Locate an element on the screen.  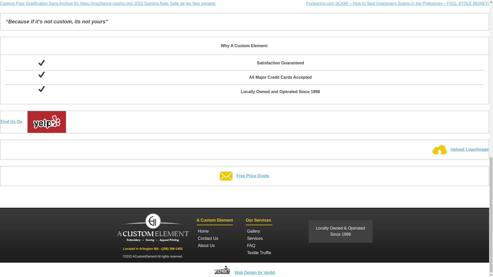
Free Price Quote is located at coordinates (244, 176).